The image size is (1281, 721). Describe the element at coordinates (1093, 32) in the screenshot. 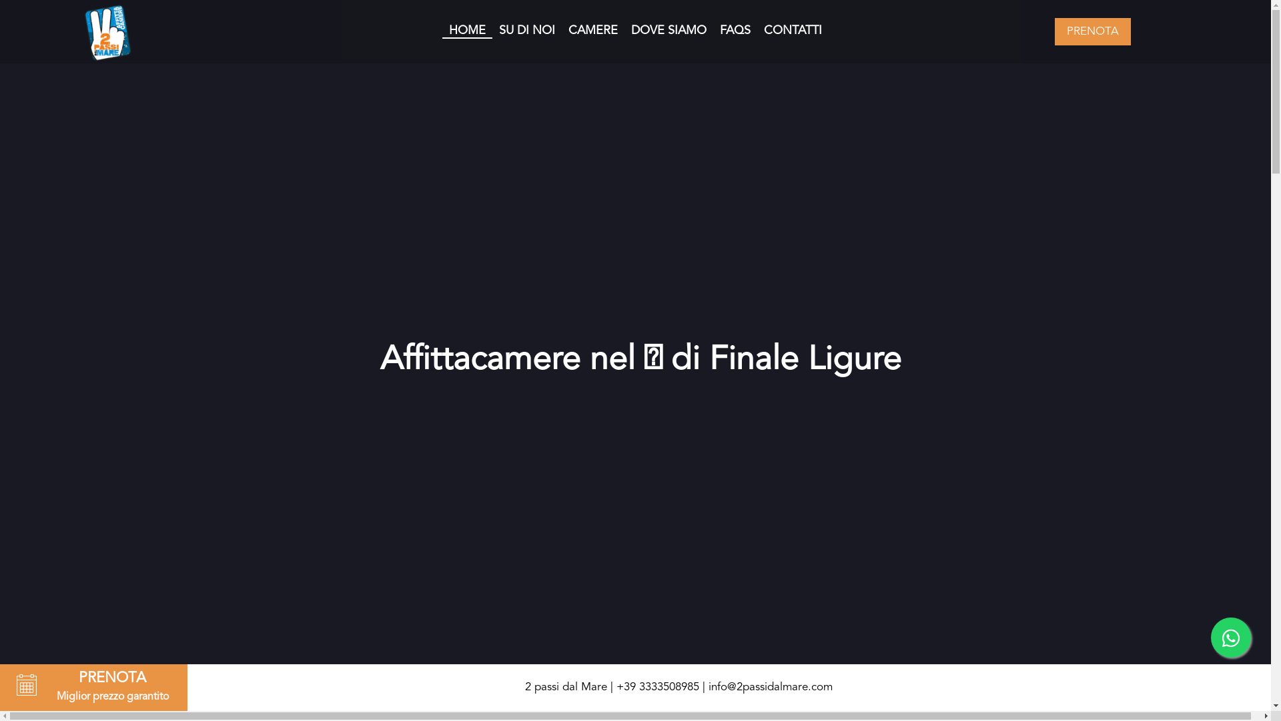

I see `PRENOTA` at that location.